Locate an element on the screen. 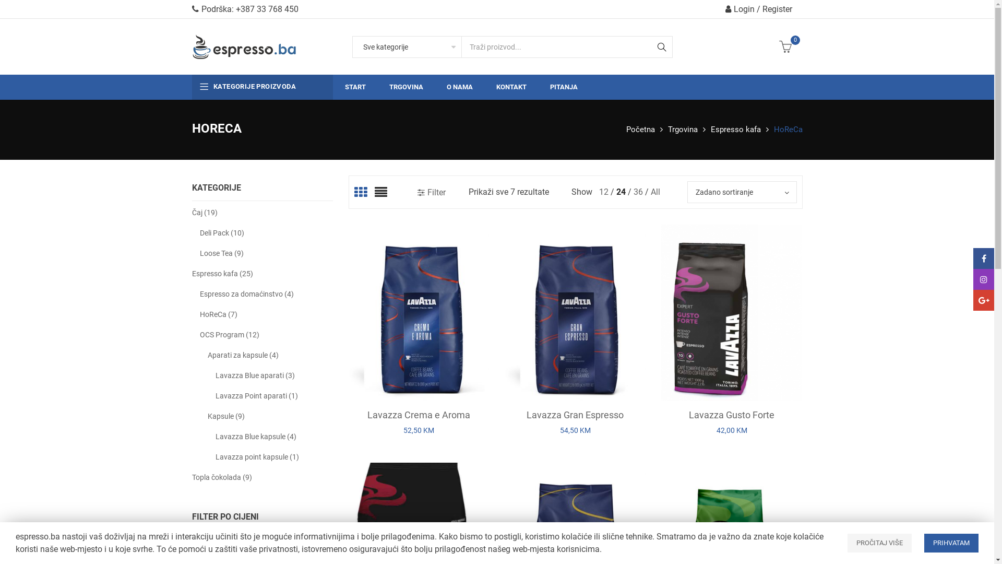 This screenshot has width=1002, height=564. espresso.ba is located at coordinates (244, 47).